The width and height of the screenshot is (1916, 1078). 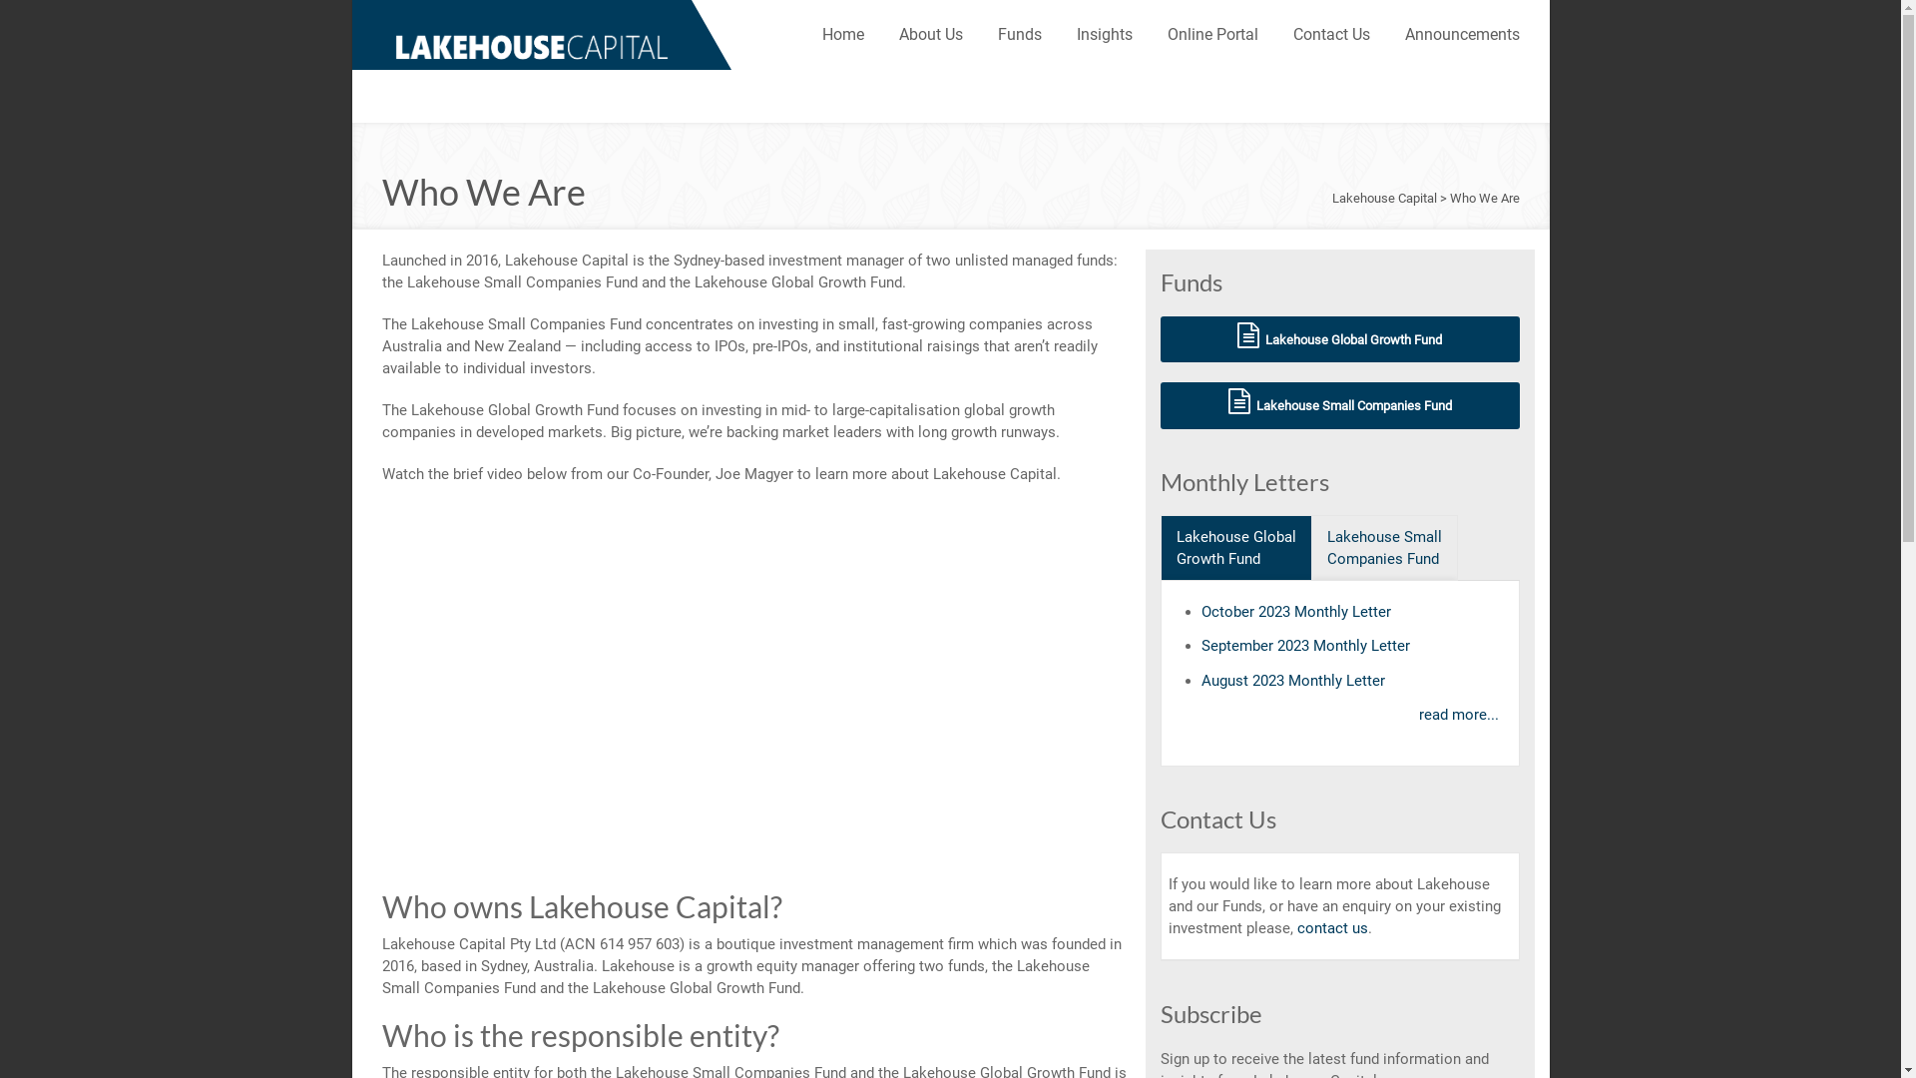 I want to click on Lakehouse Global
Growth Fund, so click(x=1235, y=548).